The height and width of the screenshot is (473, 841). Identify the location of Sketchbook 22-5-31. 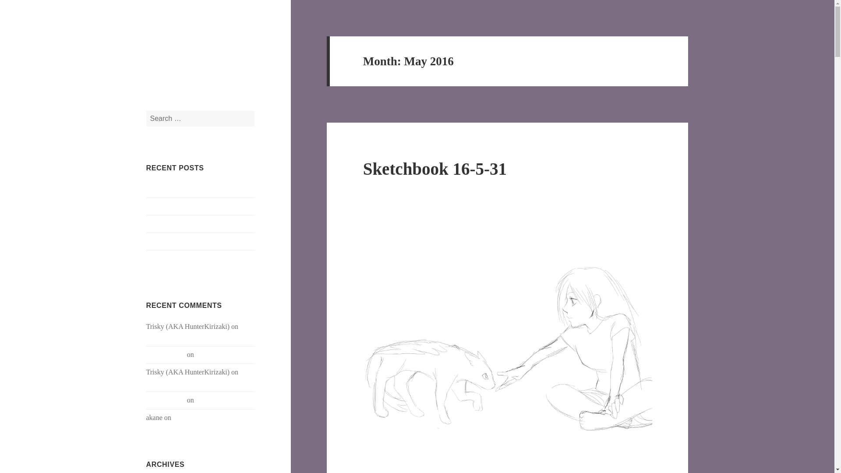
(175, 224).